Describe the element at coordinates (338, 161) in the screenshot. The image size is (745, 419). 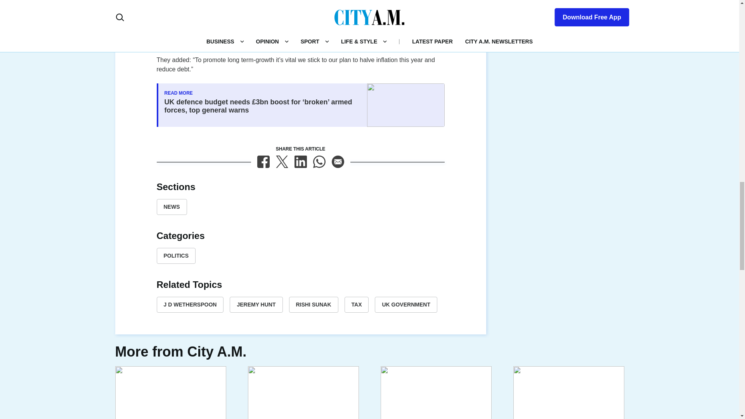
I see `Email` at that location.